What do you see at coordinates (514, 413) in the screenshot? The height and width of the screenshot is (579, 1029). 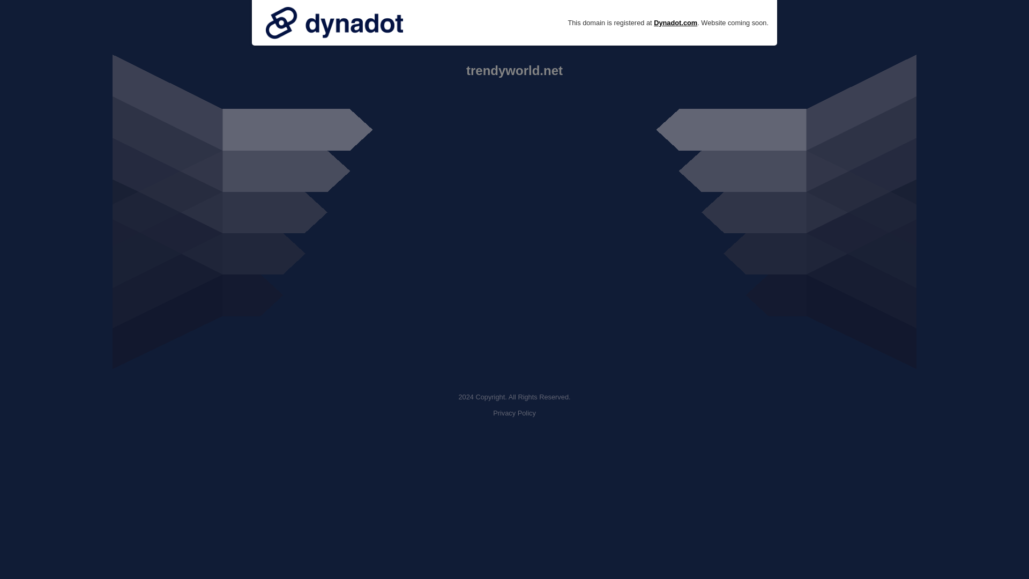 I see `Privacy Policy` at bounding box center [514, 413].